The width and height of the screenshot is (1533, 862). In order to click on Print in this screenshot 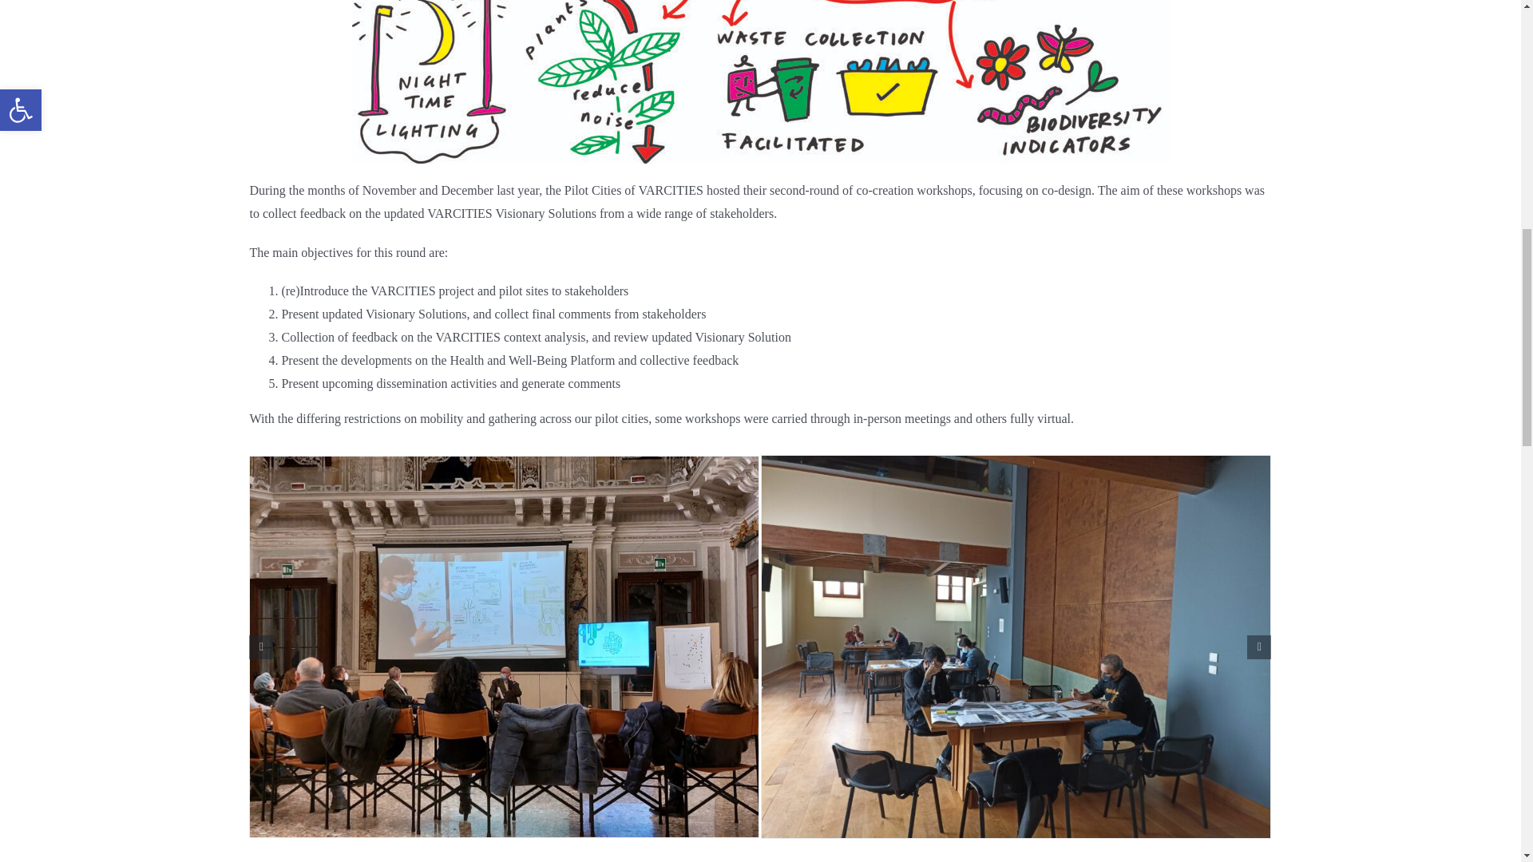, I will do `click(759, 81)`.